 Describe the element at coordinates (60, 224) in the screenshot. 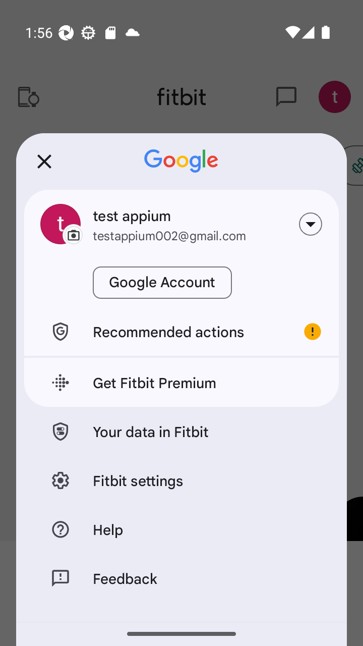

I see `Change profile picture.` at that location.